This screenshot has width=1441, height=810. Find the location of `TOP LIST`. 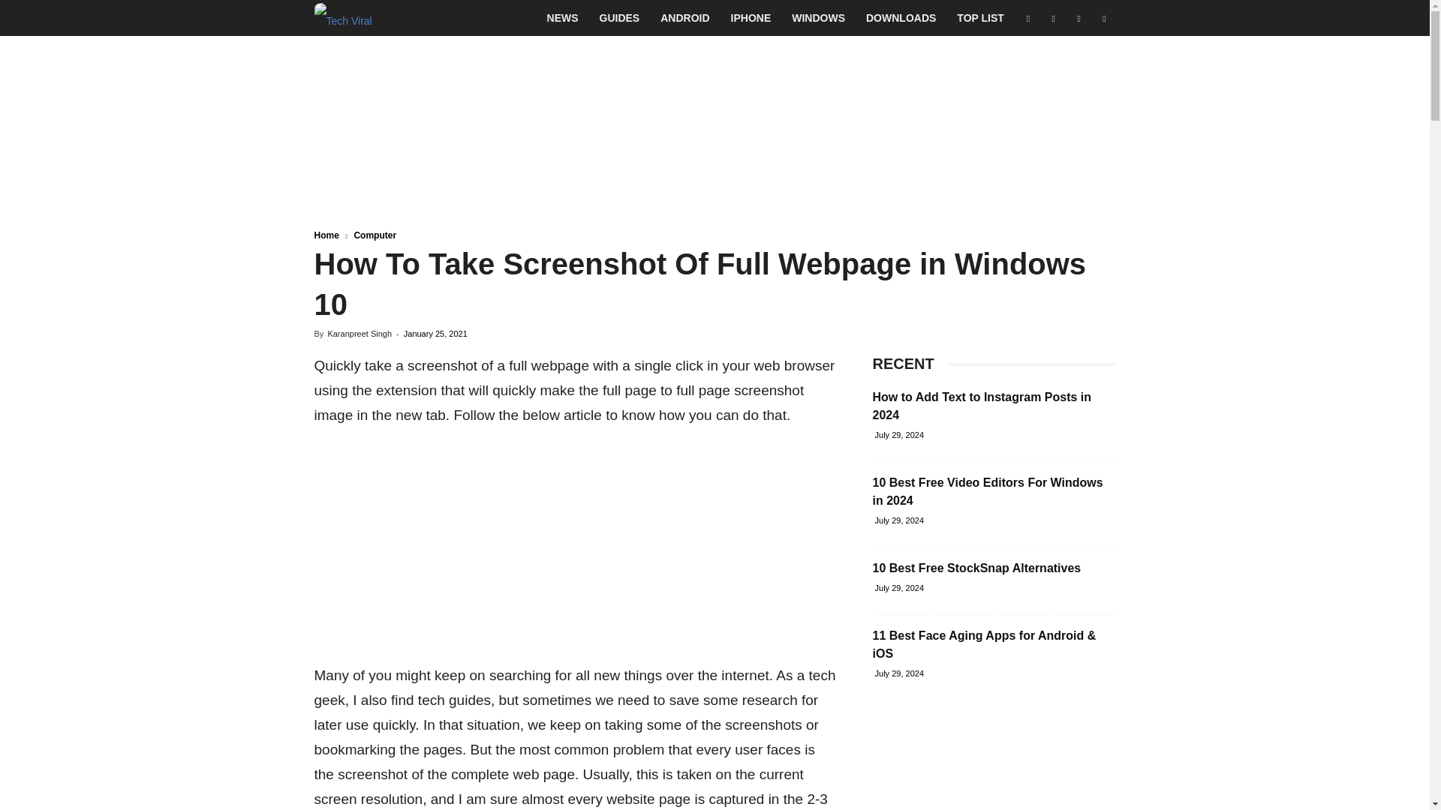

TOP LIST is located at coordinates (980, 18).